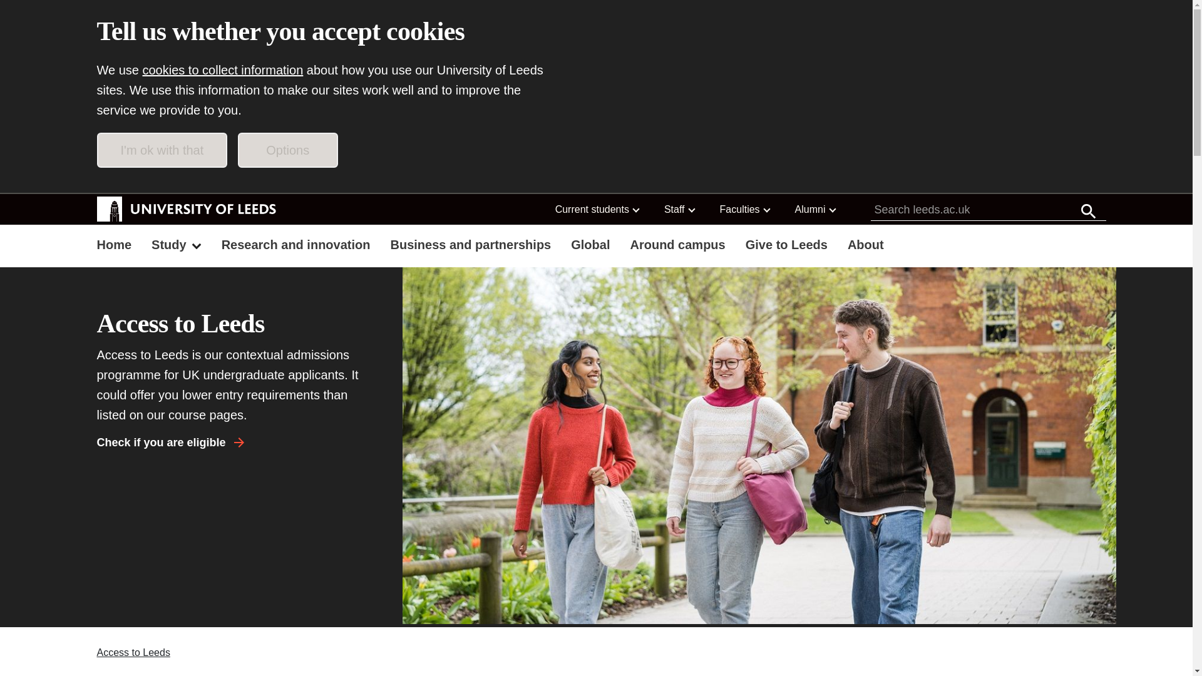 The image size is (1202, 676). I want to click on Options, so click(288, 150).